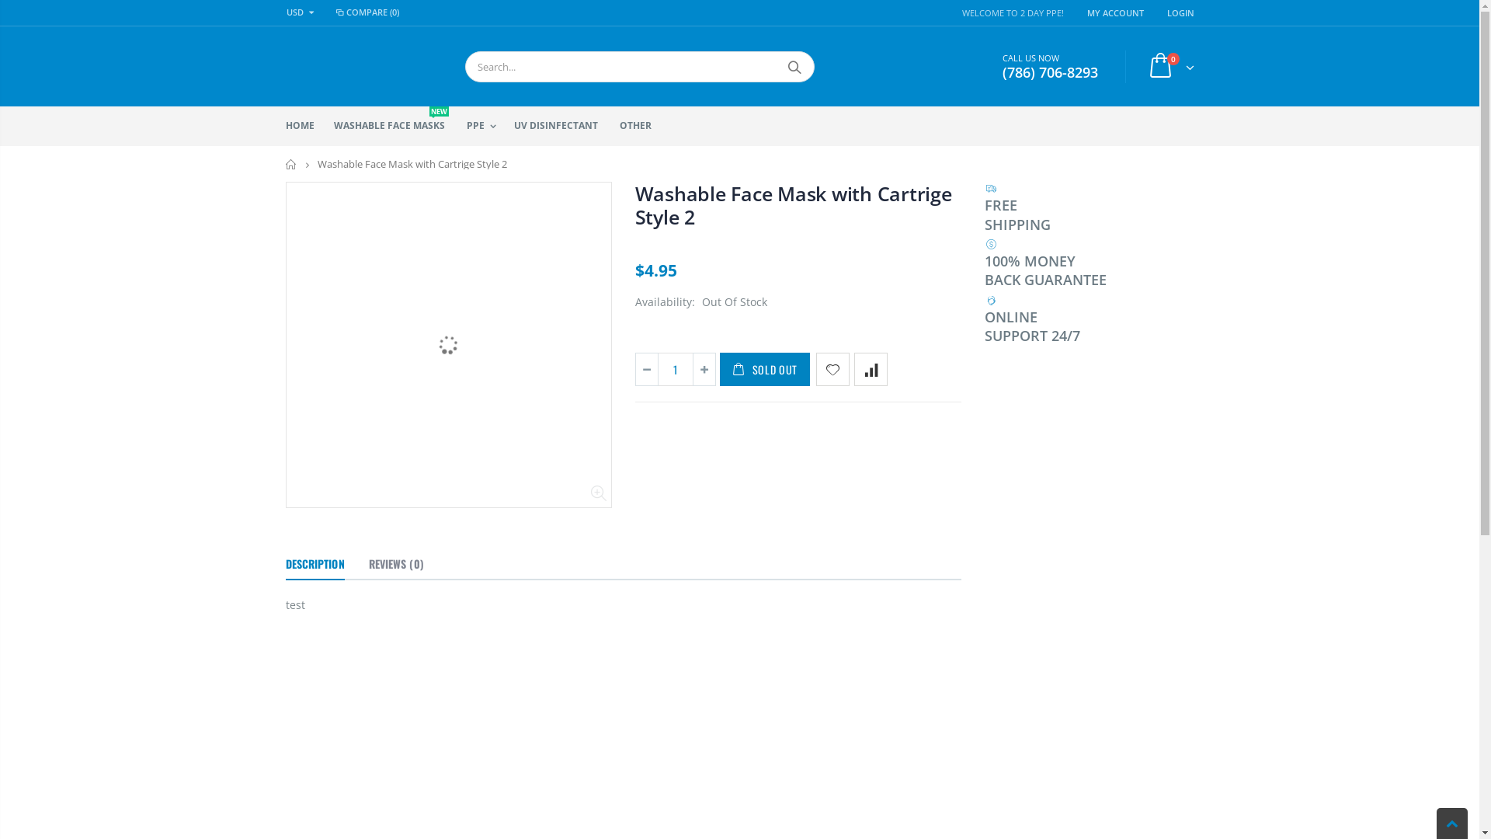 Image resolution: width=1491 pixels, height=839 pixels. I want to click on OTHER, so click(641, 126).